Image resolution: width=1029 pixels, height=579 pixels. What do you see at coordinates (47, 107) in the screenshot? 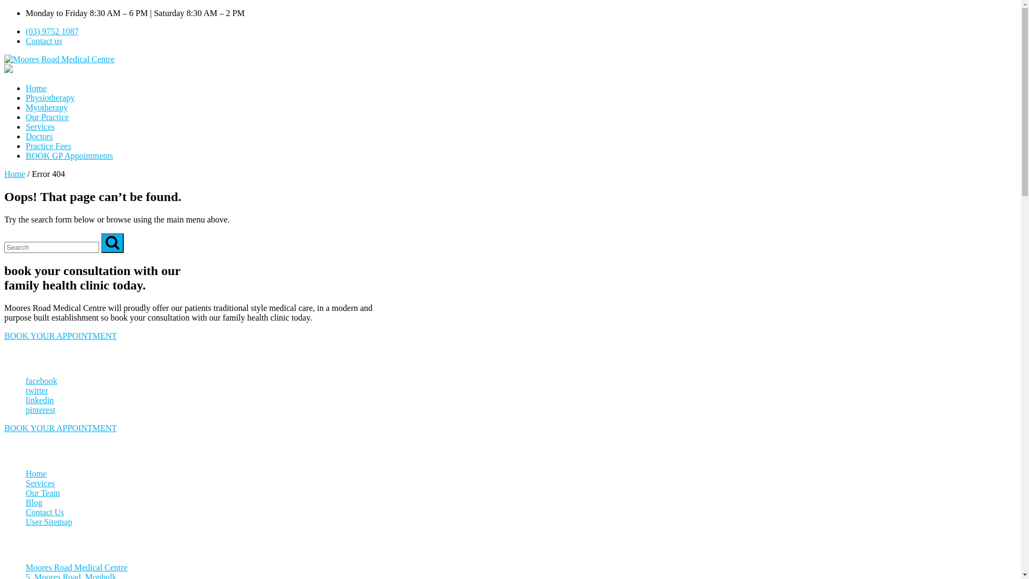
I see `Myotherapy` at bounding box center [47, 107].